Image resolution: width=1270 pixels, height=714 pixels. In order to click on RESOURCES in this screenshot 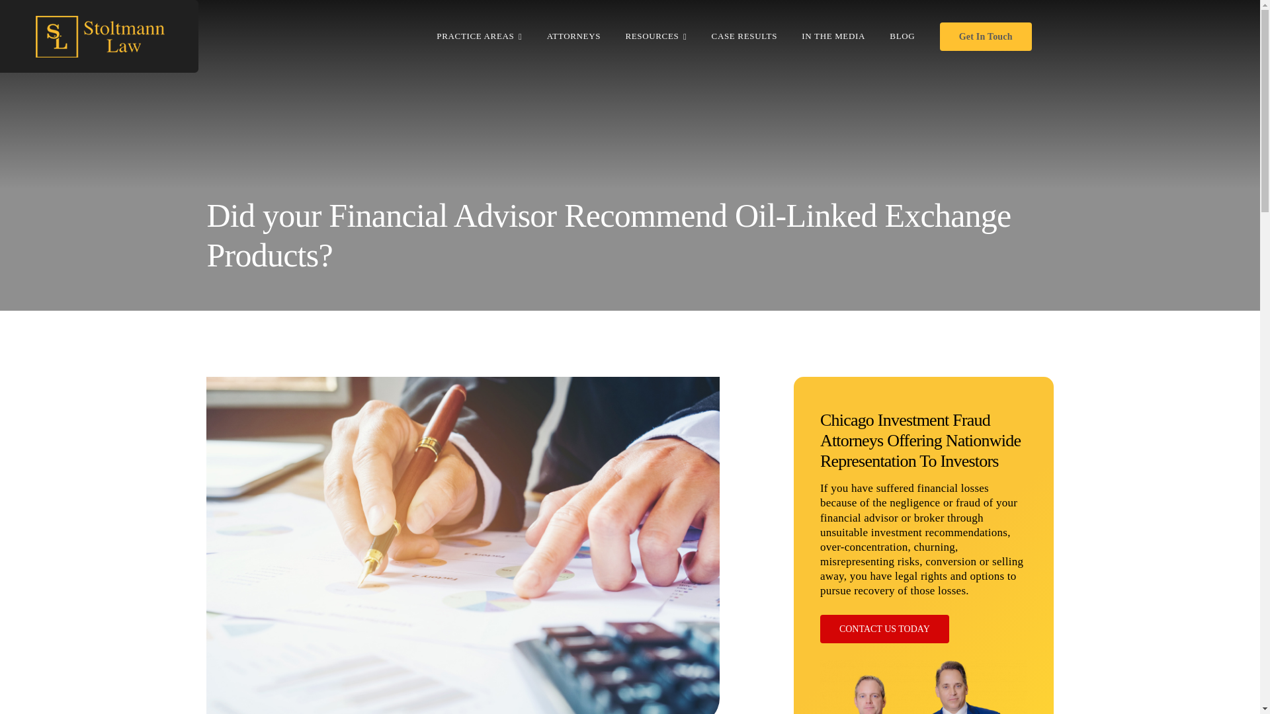, I will do `click(656, 36)`.